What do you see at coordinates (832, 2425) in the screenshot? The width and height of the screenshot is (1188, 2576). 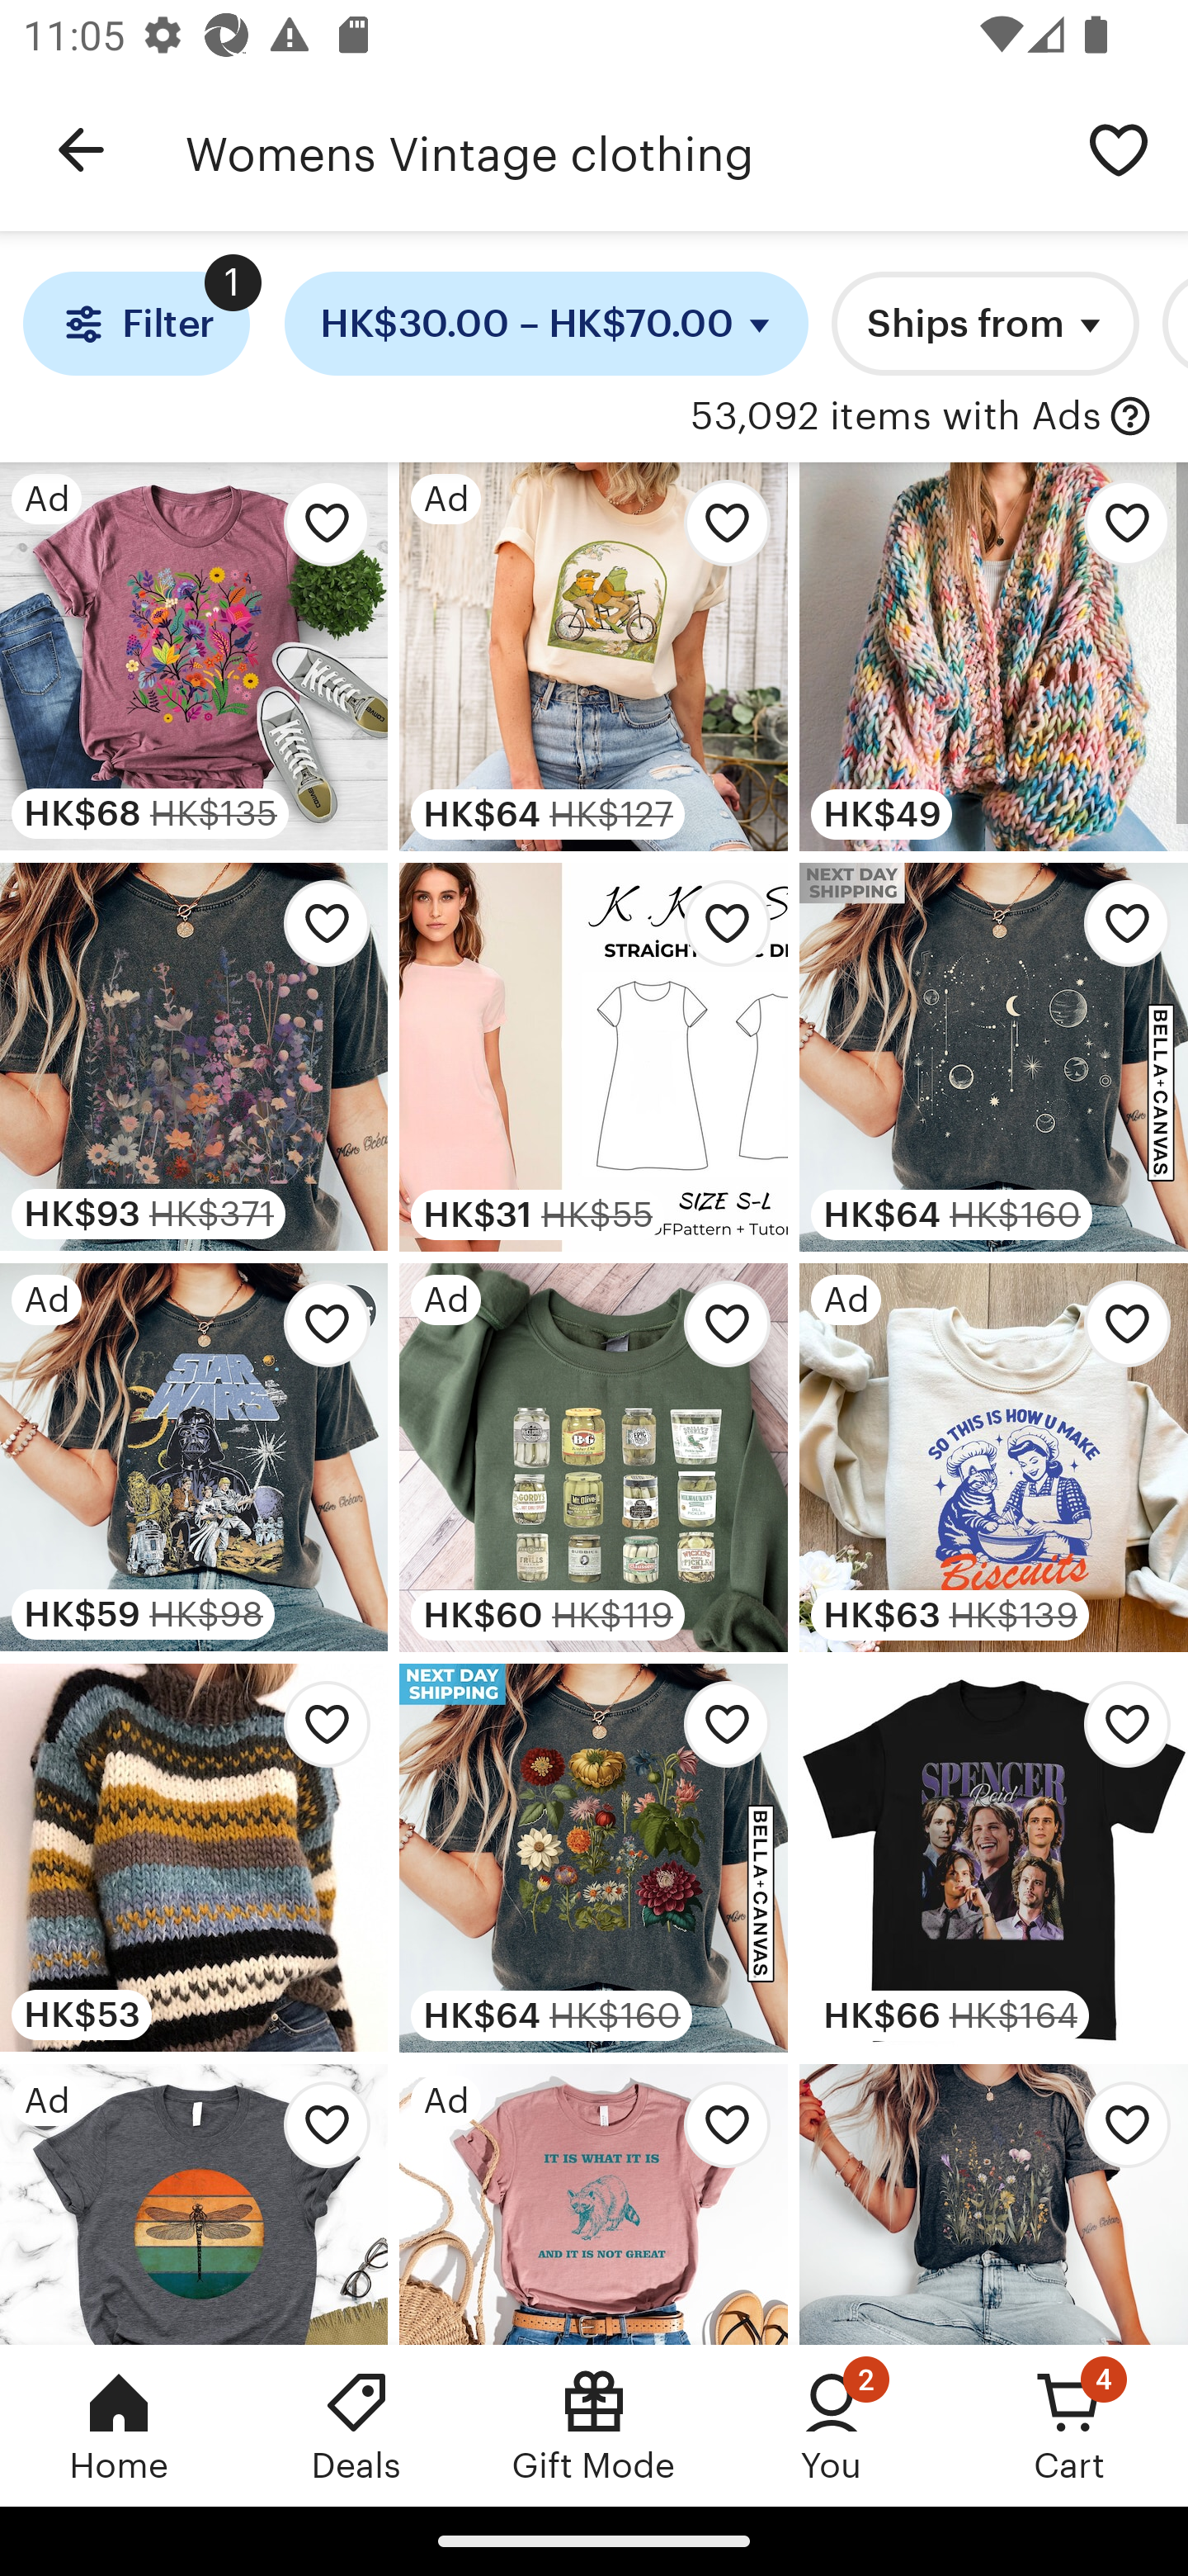 I see `You, 2 new notifications You` at bounding box center [832, 2425].